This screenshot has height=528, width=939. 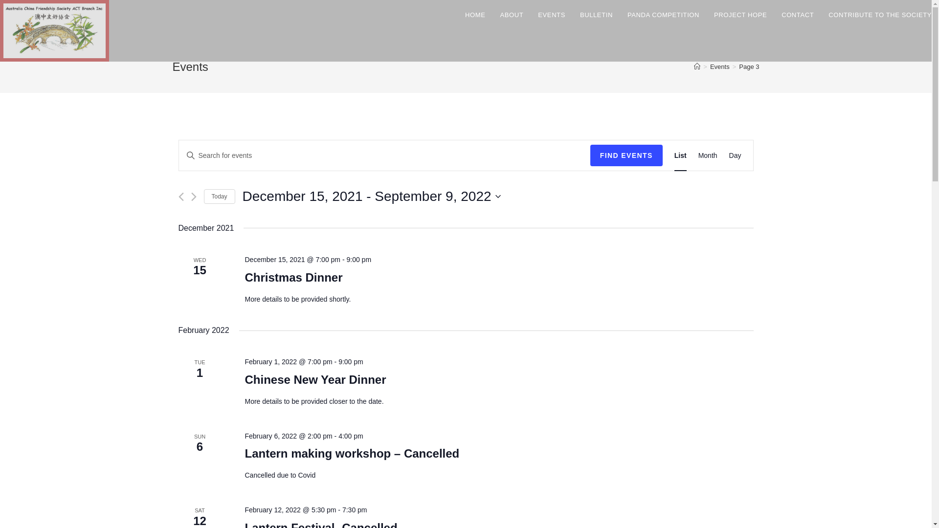 What do you see at coordinates (720, 66) in the screenshot?
I see `Events` at bounding box center [720, 66].